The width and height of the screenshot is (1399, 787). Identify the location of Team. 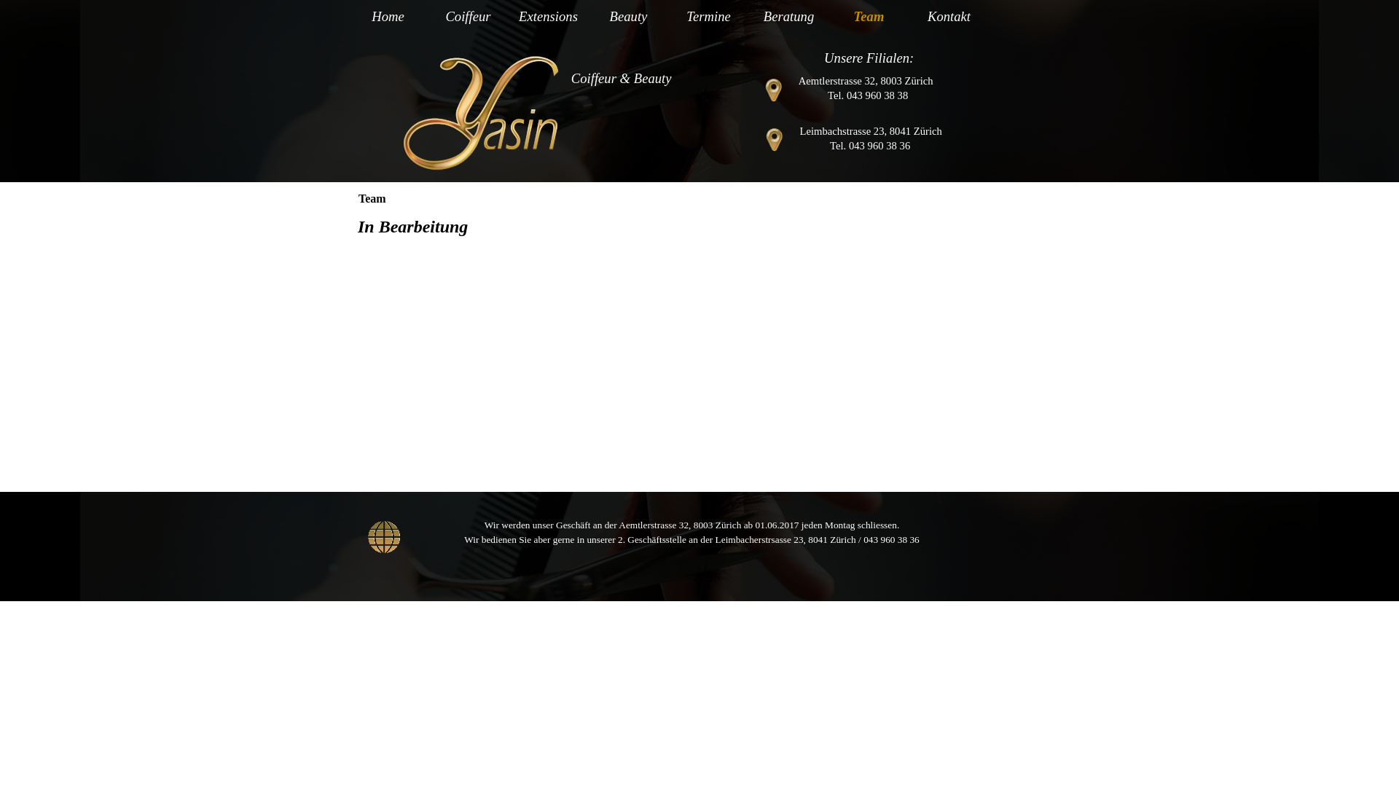
(871, 16).